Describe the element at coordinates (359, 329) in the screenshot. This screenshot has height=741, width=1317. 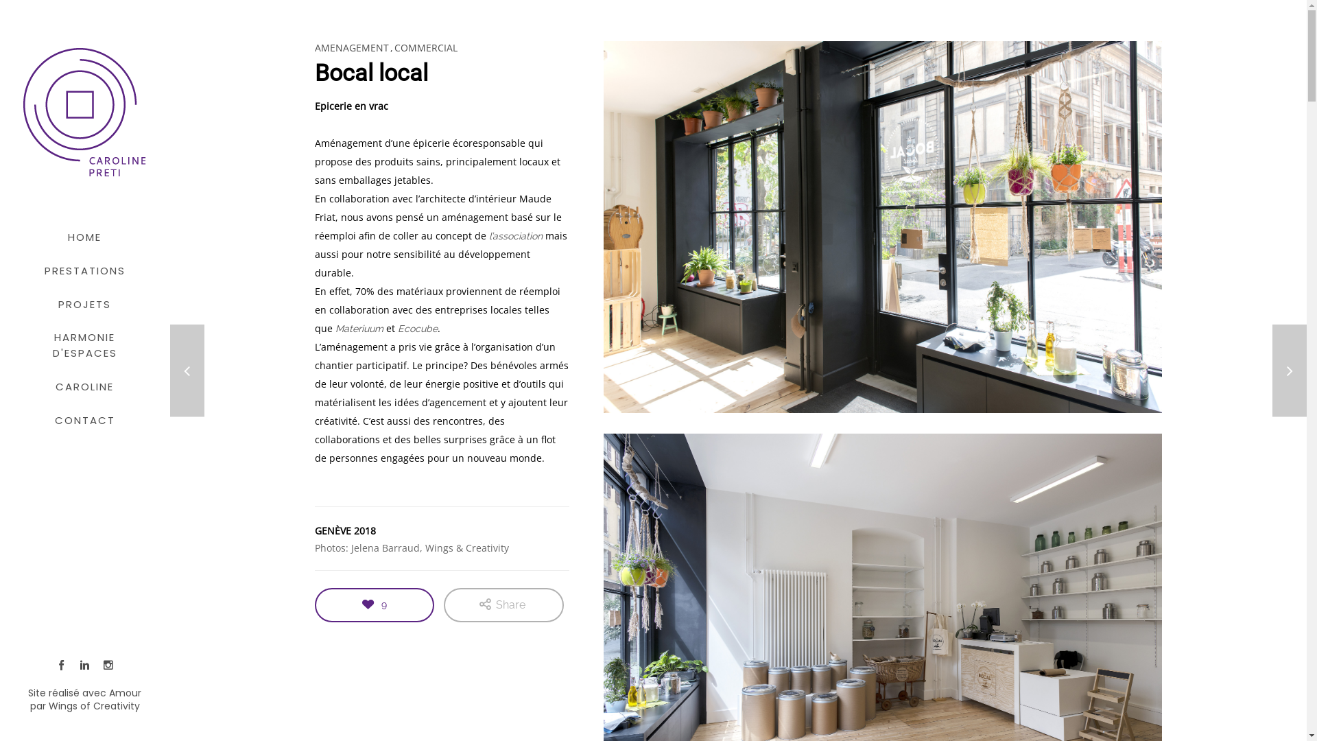
I see `Materiuum` at that location.